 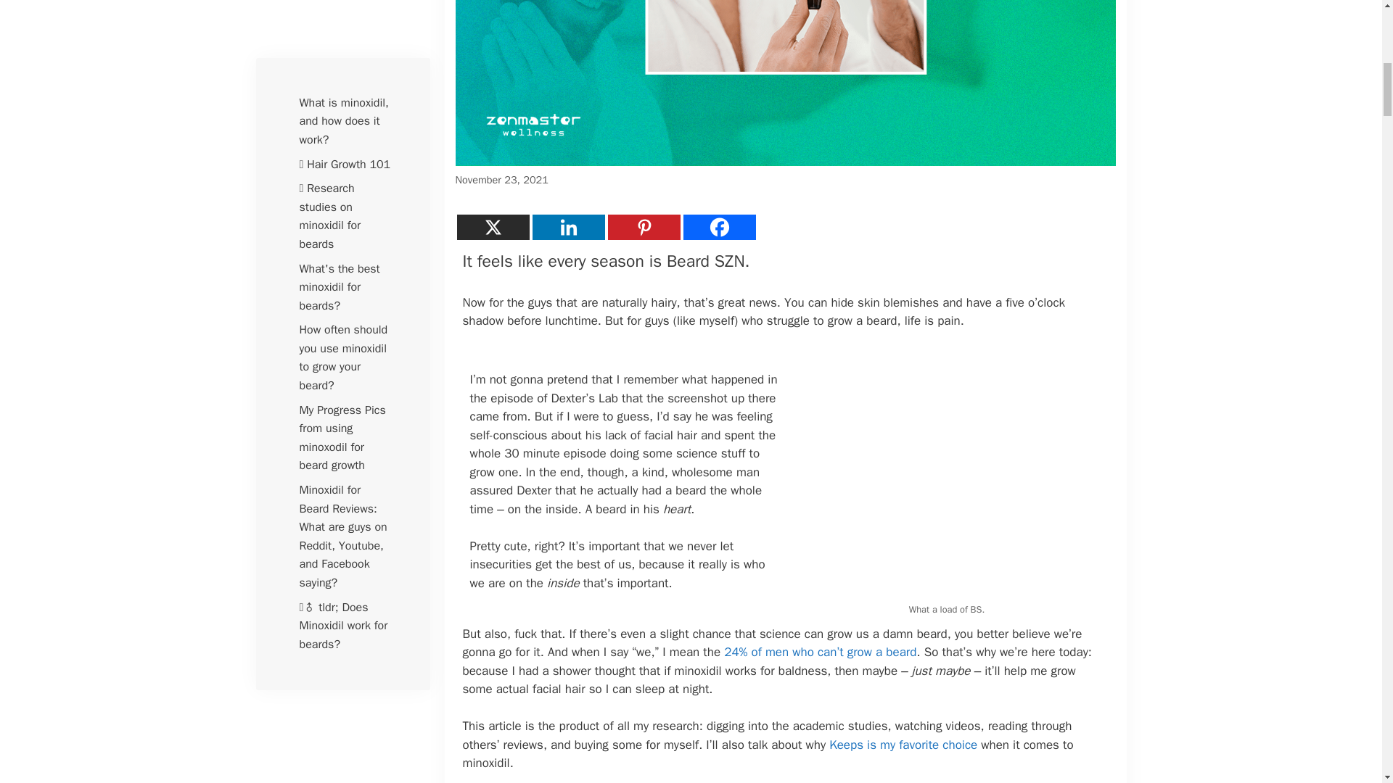 What do you see at coordinates (493, 226) in the screenshot?
I see `X` at bounding box center [493, 226].